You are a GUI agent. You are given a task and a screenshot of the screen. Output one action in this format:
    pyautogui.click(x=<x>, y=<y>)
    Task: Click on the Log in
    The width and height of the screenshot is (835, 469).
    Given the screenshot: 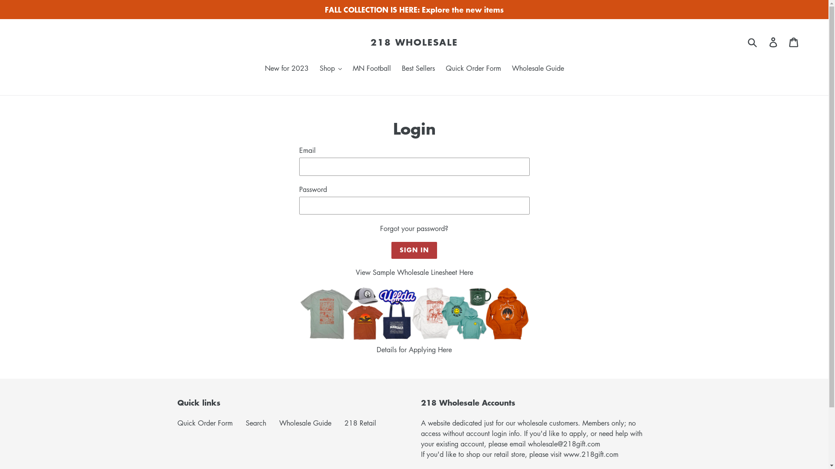 What is the action you would take?
    pyautogui.click(x=774, y=42)
    